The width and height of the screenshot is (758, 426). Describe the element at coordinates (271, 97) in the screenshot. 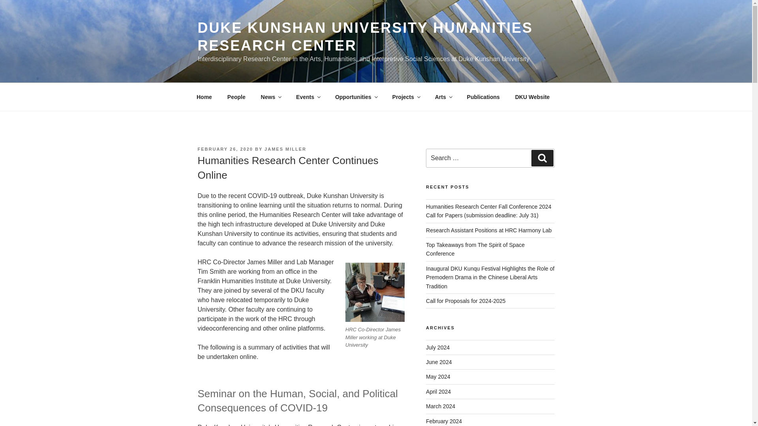

I see `News` at that location.